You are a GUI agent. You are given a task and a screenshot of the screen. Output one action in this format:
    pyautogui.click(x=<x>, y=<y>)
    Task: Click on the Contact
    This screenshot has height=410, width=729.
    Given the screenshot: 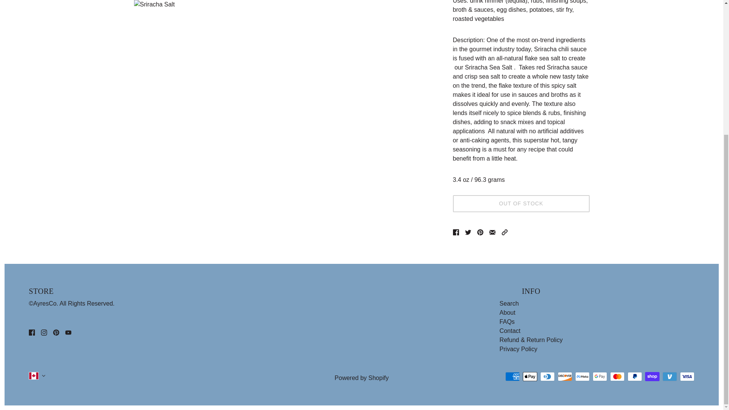 What is the action you would take?
    pyautogui.click(x=510, y=331)
    